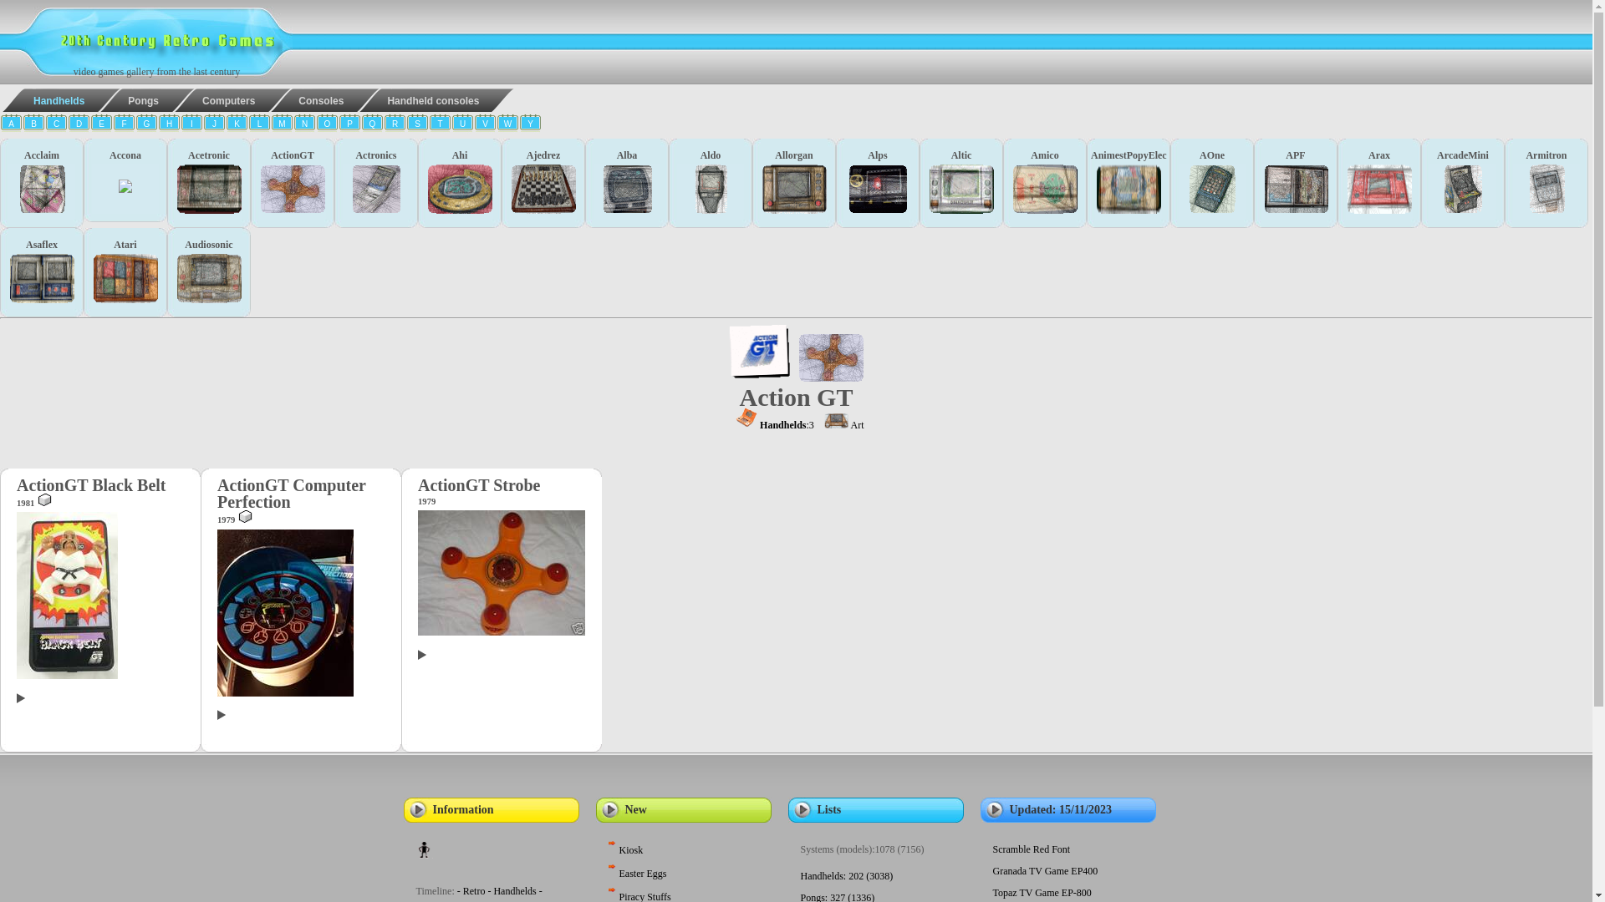  I want to click on Handhelds: 202 (3038), so click(848, 876).